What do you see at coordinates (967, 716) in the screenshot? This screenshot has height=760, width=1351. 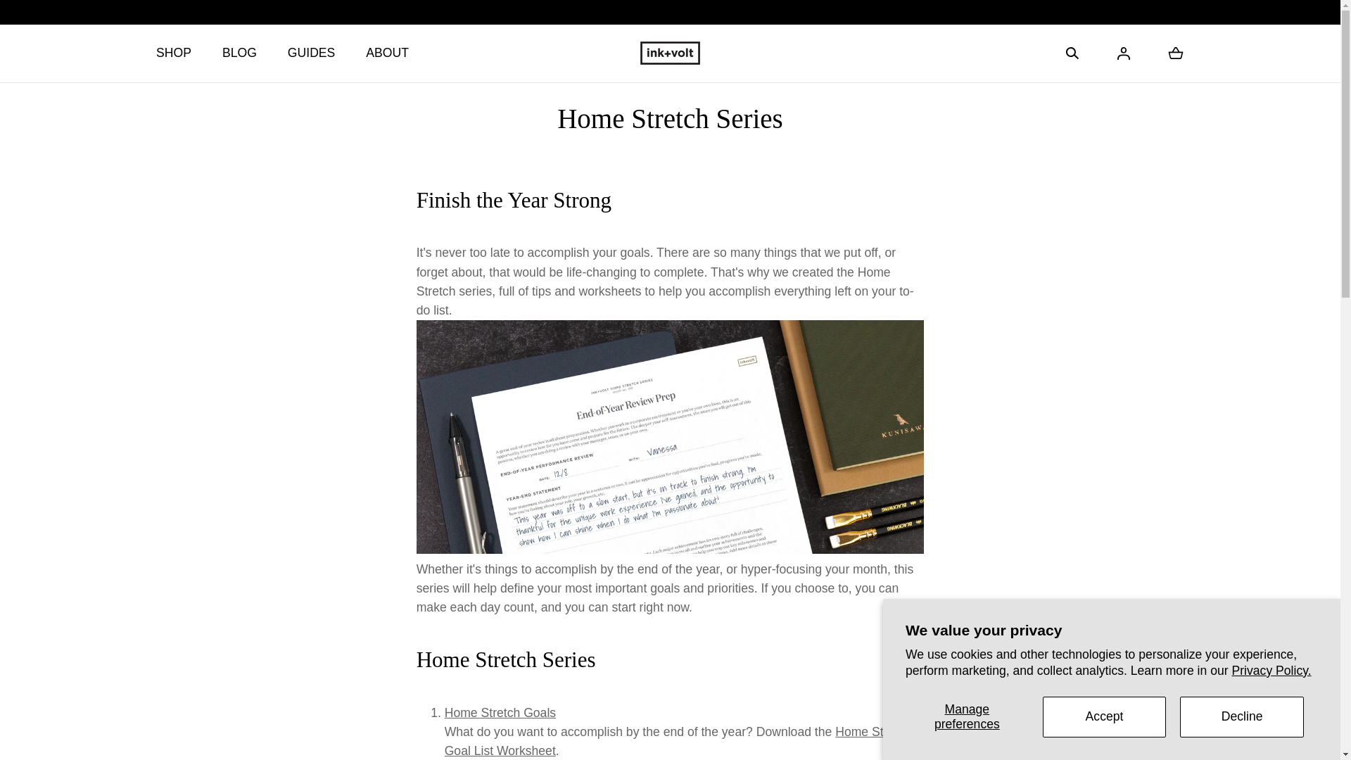 I see `Manage preferences` at bounding box center [967, 716].